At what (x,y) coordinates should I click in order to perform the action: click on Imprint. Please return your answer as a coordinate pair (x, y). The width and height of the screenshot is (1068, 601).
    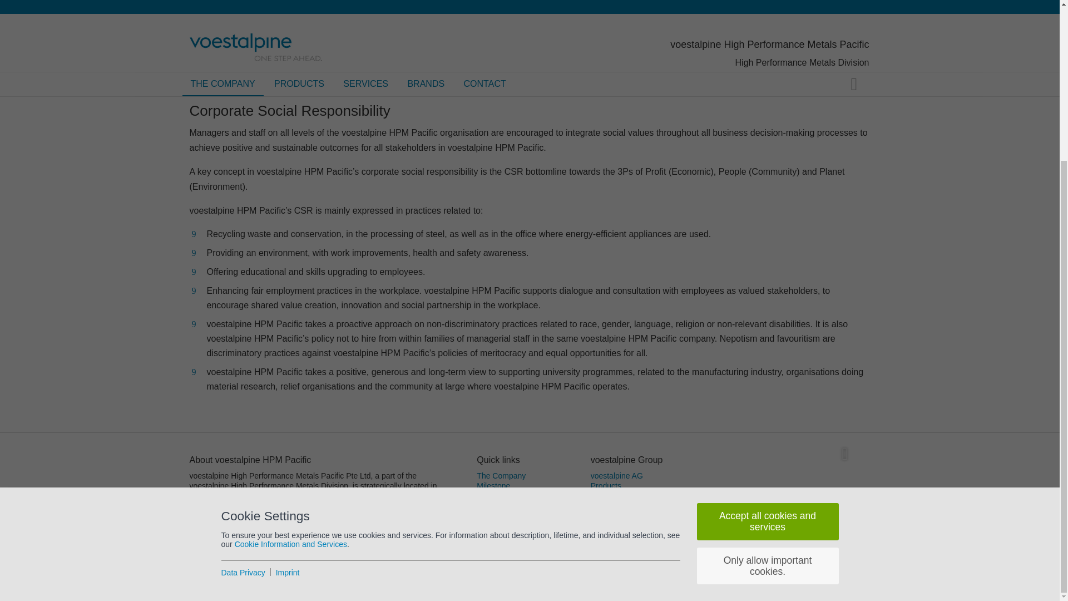
    Looking at the image, I should click on (202, 589).